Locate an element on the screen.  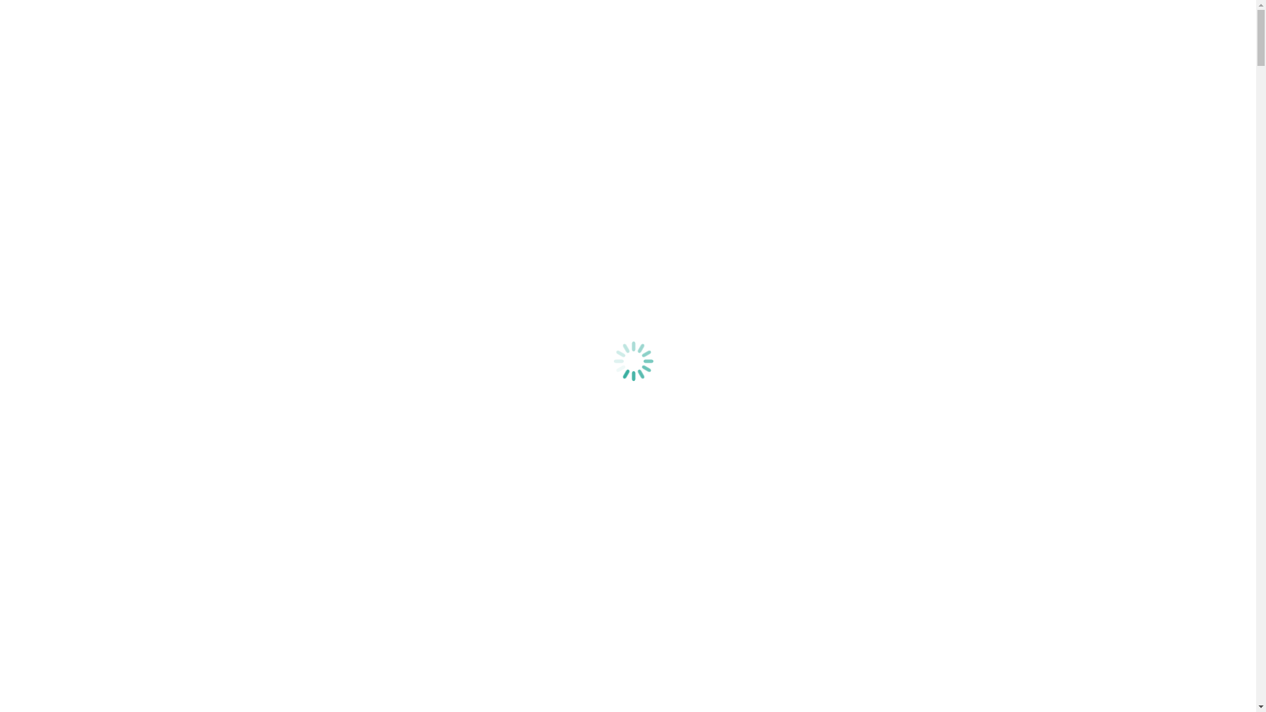
Q&A is located at coordinates (44, 140).